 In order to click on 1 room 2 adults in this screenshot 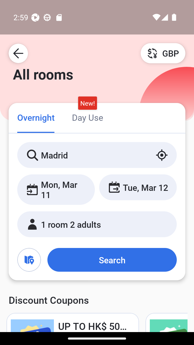, I will do `click(97, 224)`.